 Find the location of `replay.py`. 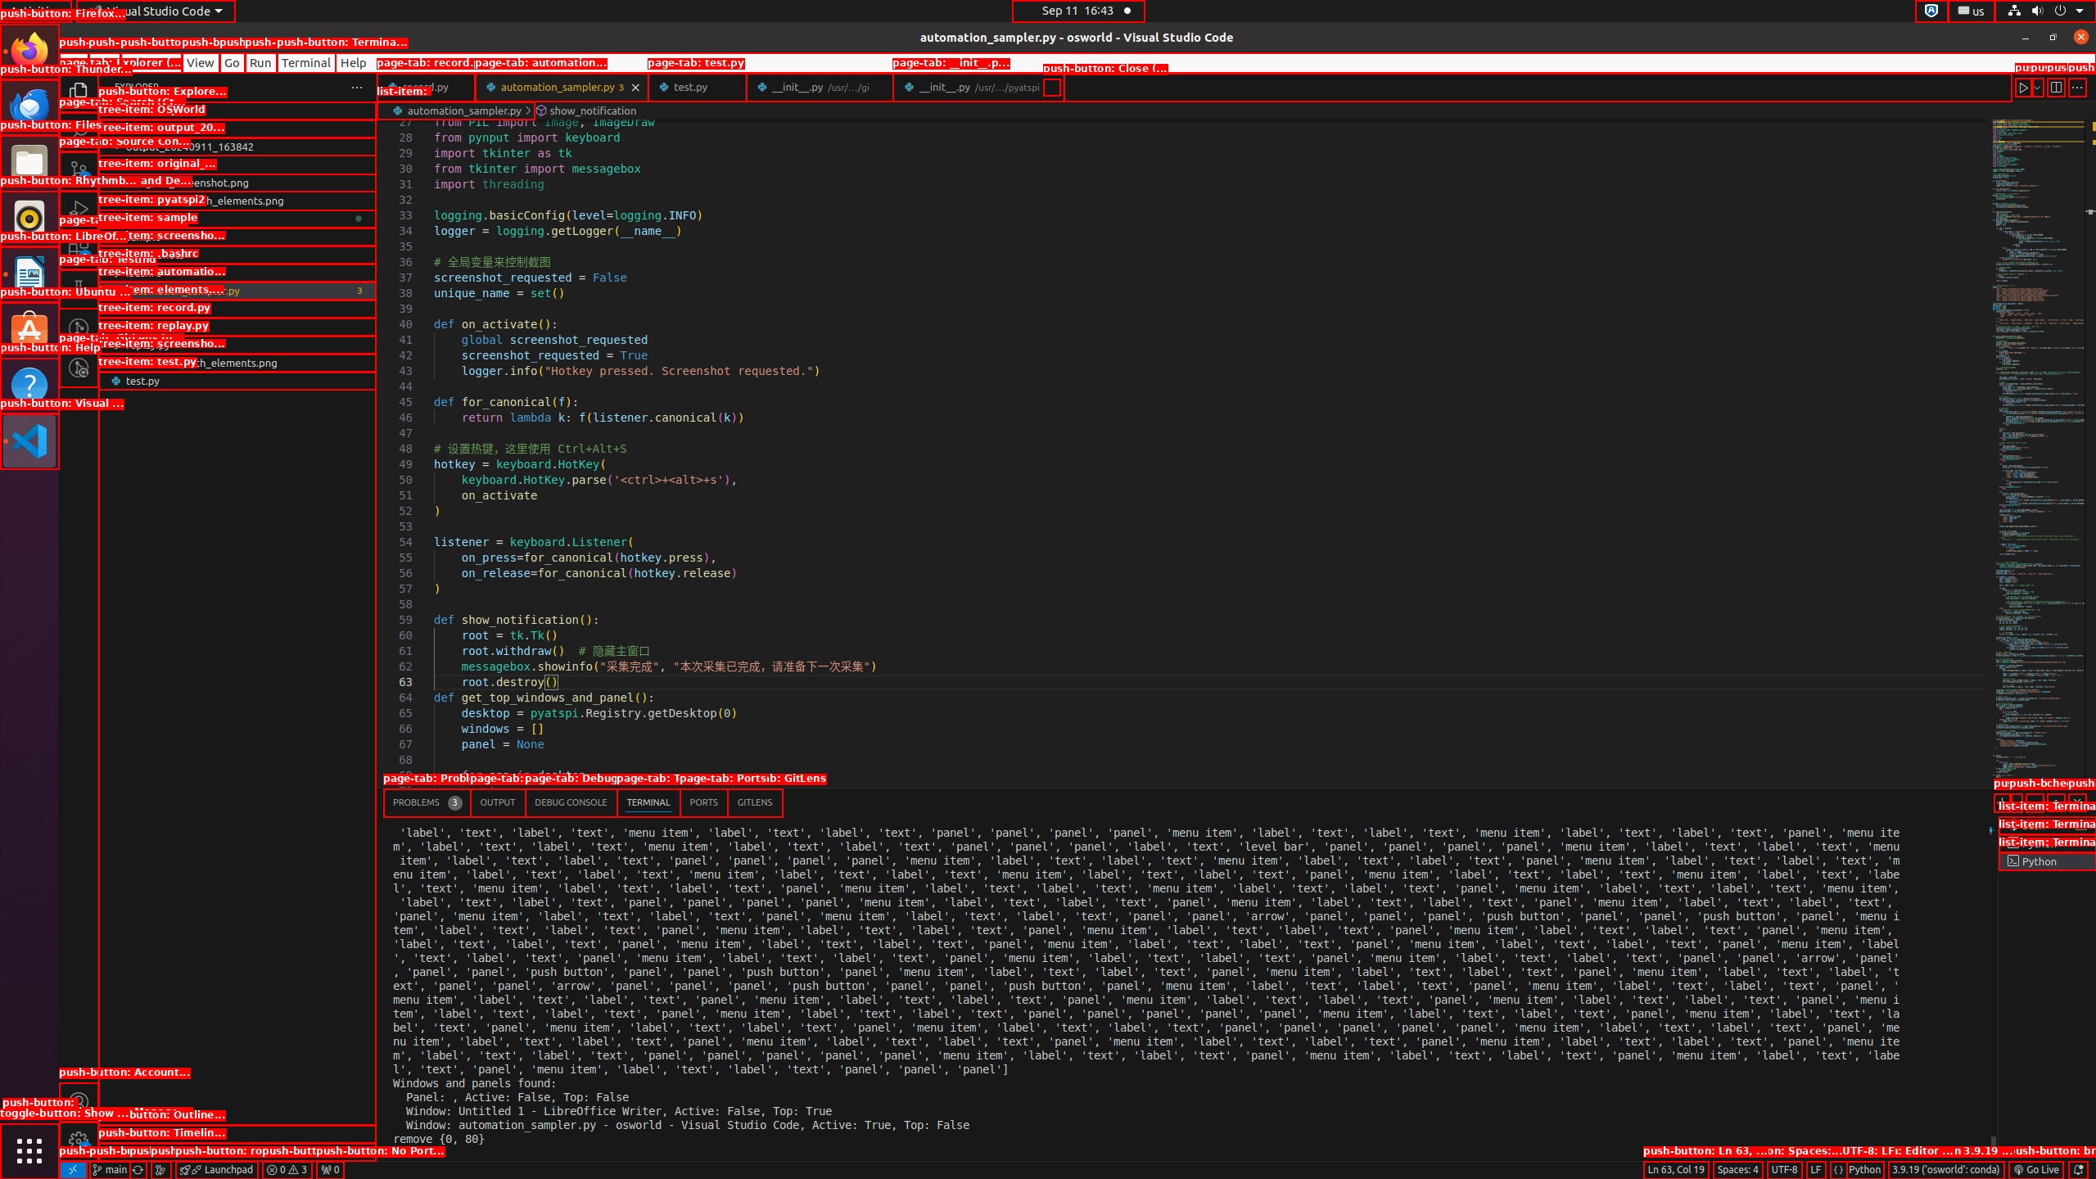

replay.py is located at coordinates (237, 345).